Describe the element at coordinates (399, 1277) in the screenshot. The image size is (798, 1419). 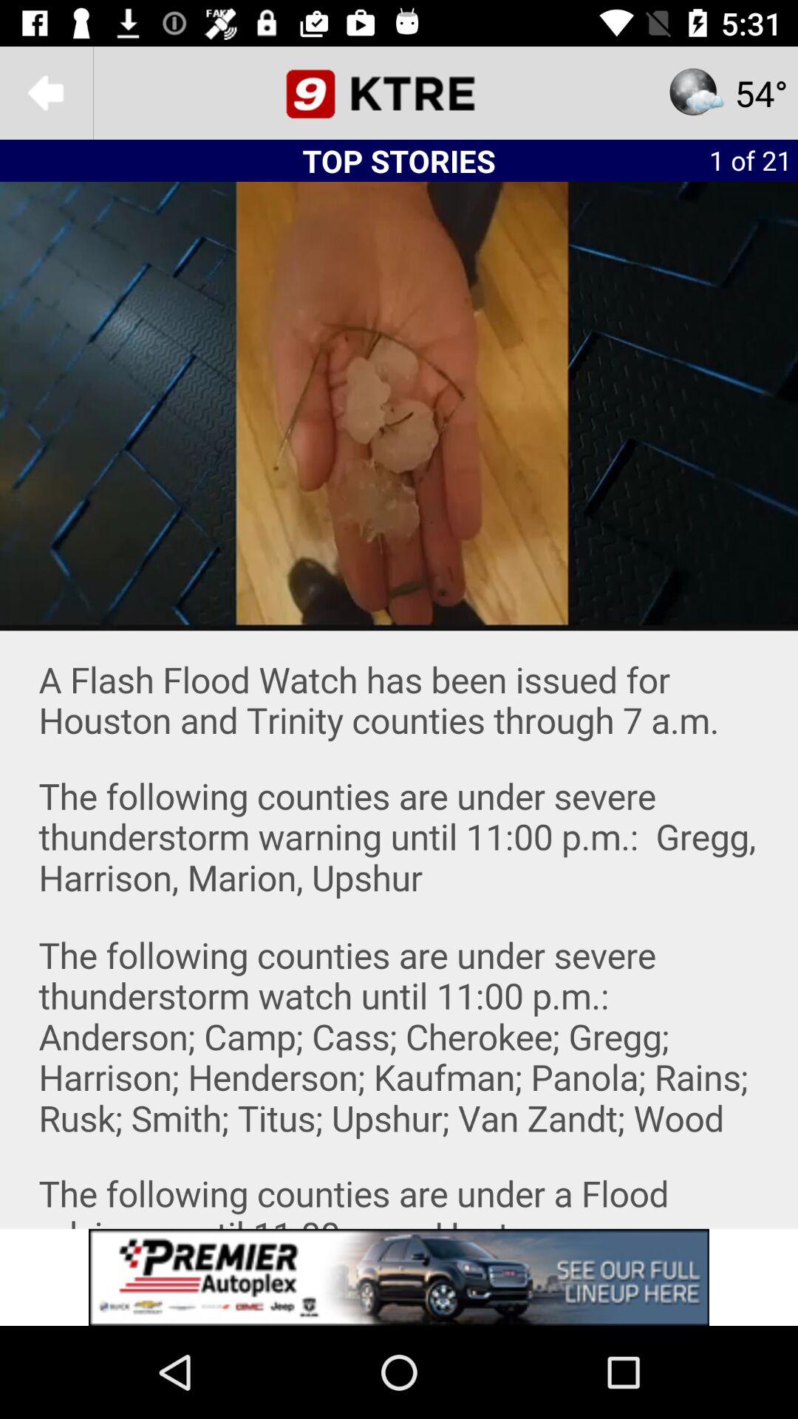
I see `advertisement` at that location.